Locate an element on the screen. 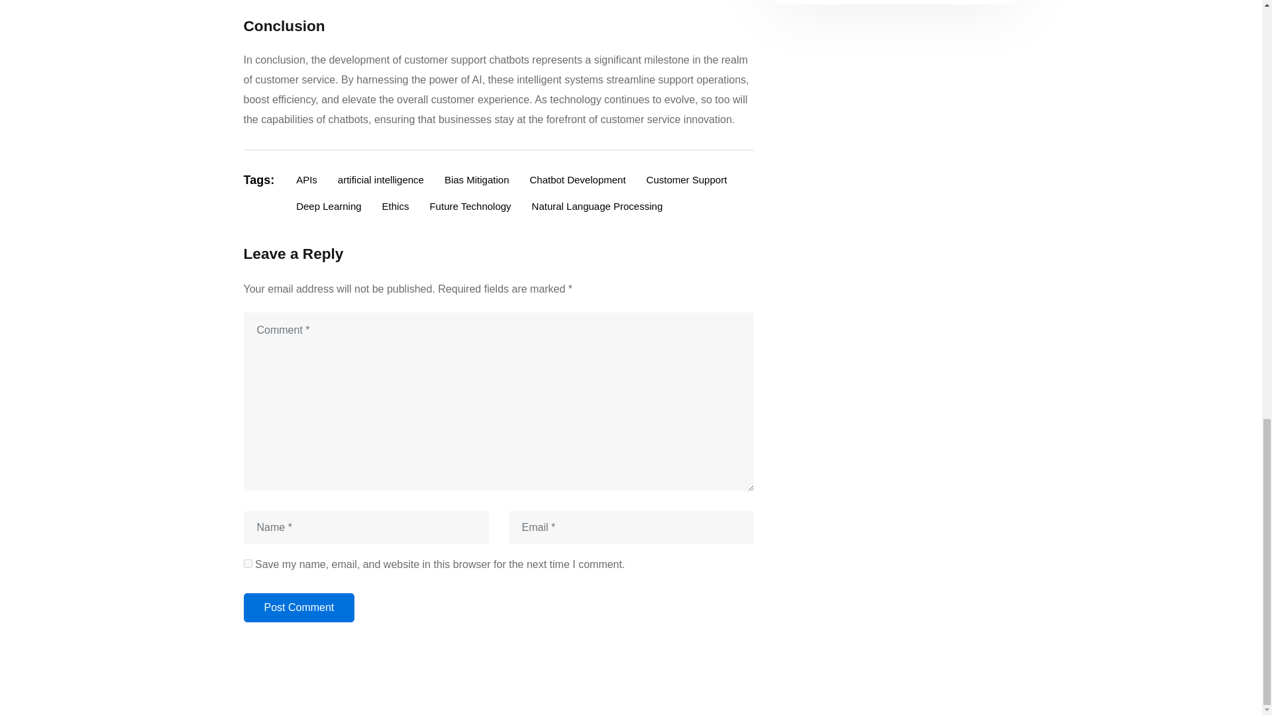 The image size is (1272, 715). Ethics is located at coordinates (396, 207).